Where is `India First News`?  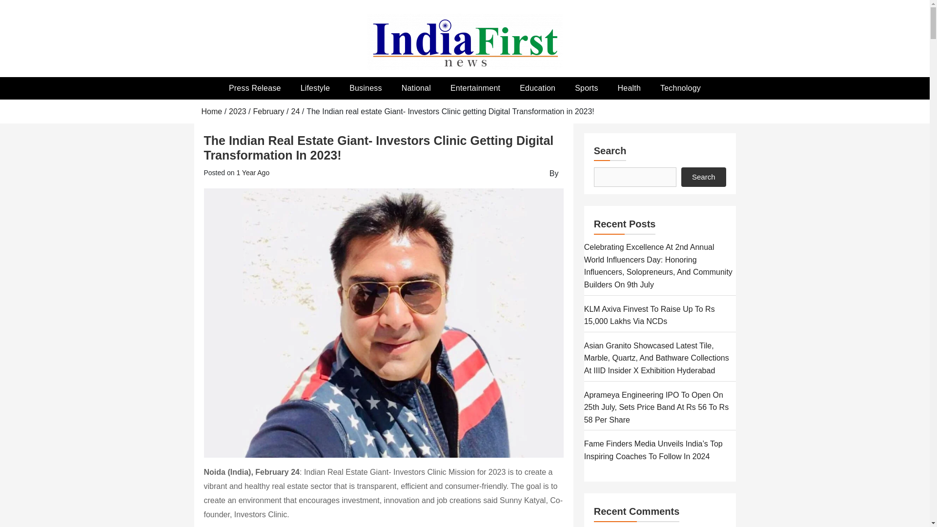
India First News is located at coordinates (298, 93).